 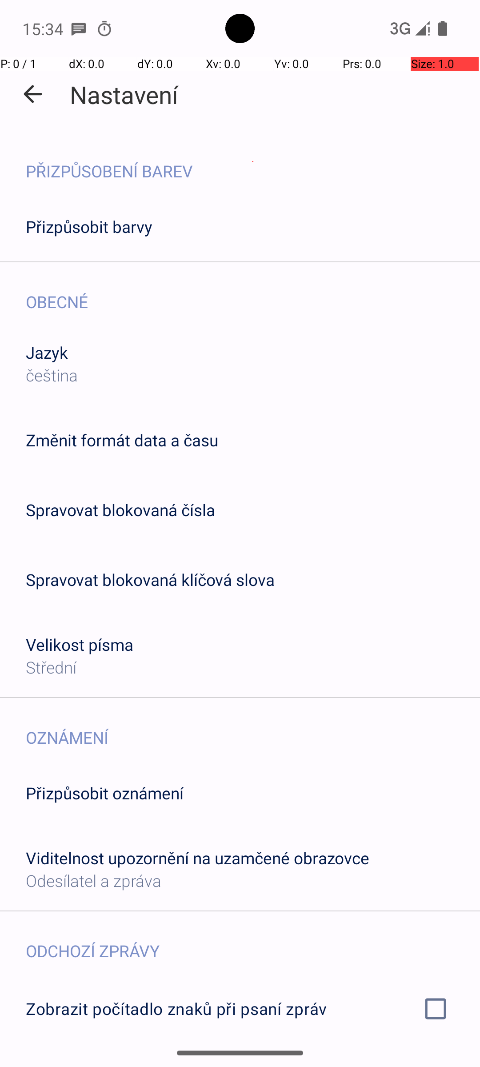 I want to click on Odesílatel a zpráva, so click(x=93, y=880).